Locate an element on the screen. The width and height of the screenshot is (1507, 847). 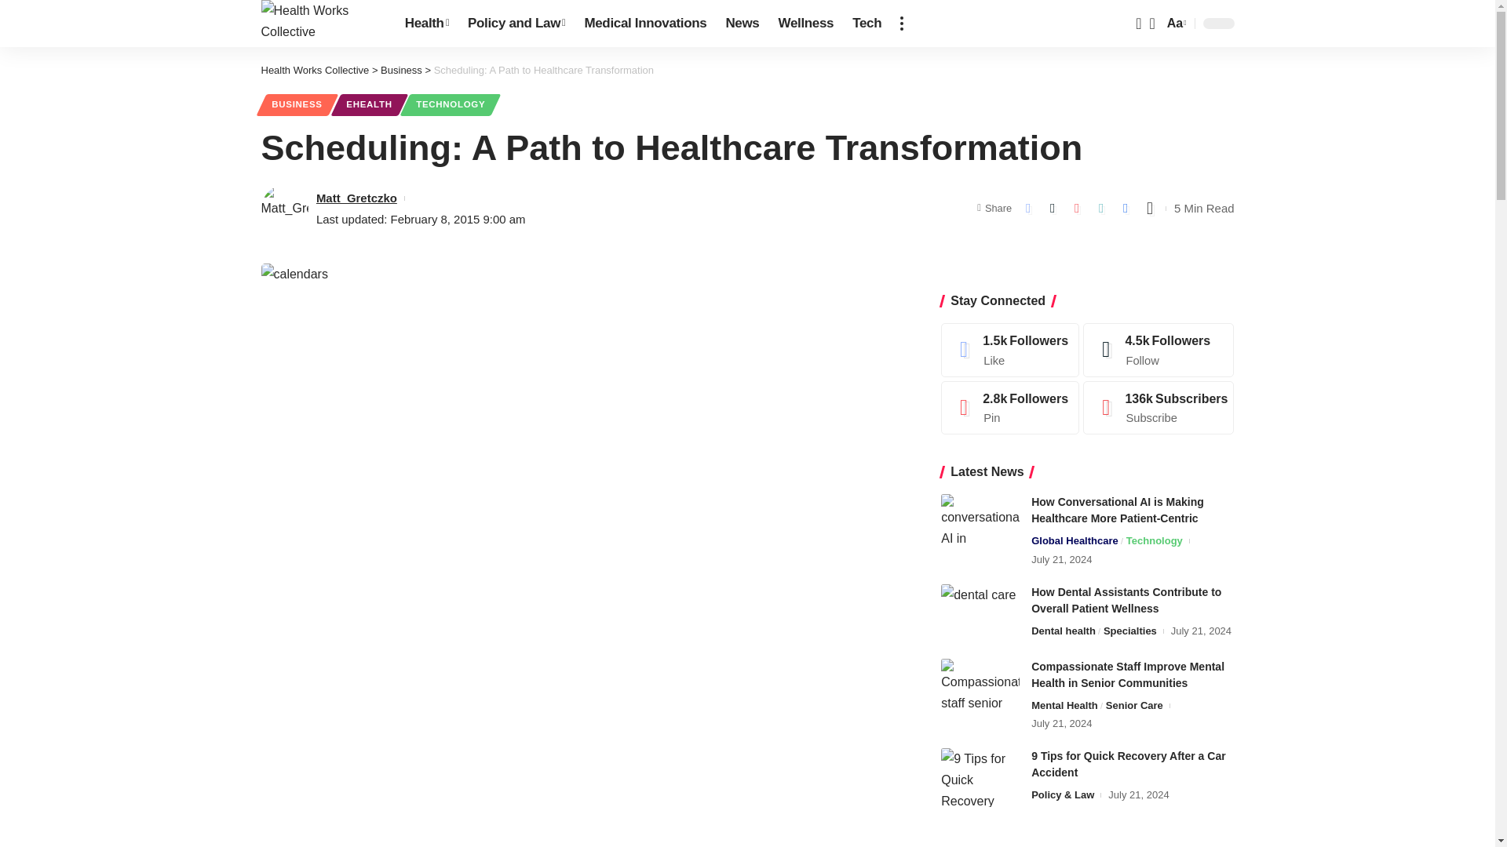
Health Works Collective is located at coordinates (320, 24).